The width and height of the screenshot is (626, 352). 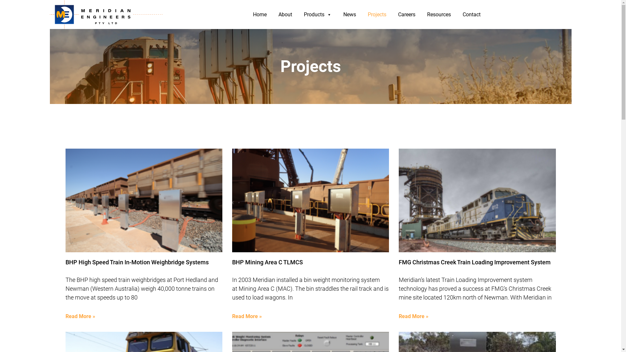 What do you see at coordinates (137, 262) in the screenshot?
I see `BHP High Speed Train In-Motion Weighbridge Systems` at bounding box center [137, 262].